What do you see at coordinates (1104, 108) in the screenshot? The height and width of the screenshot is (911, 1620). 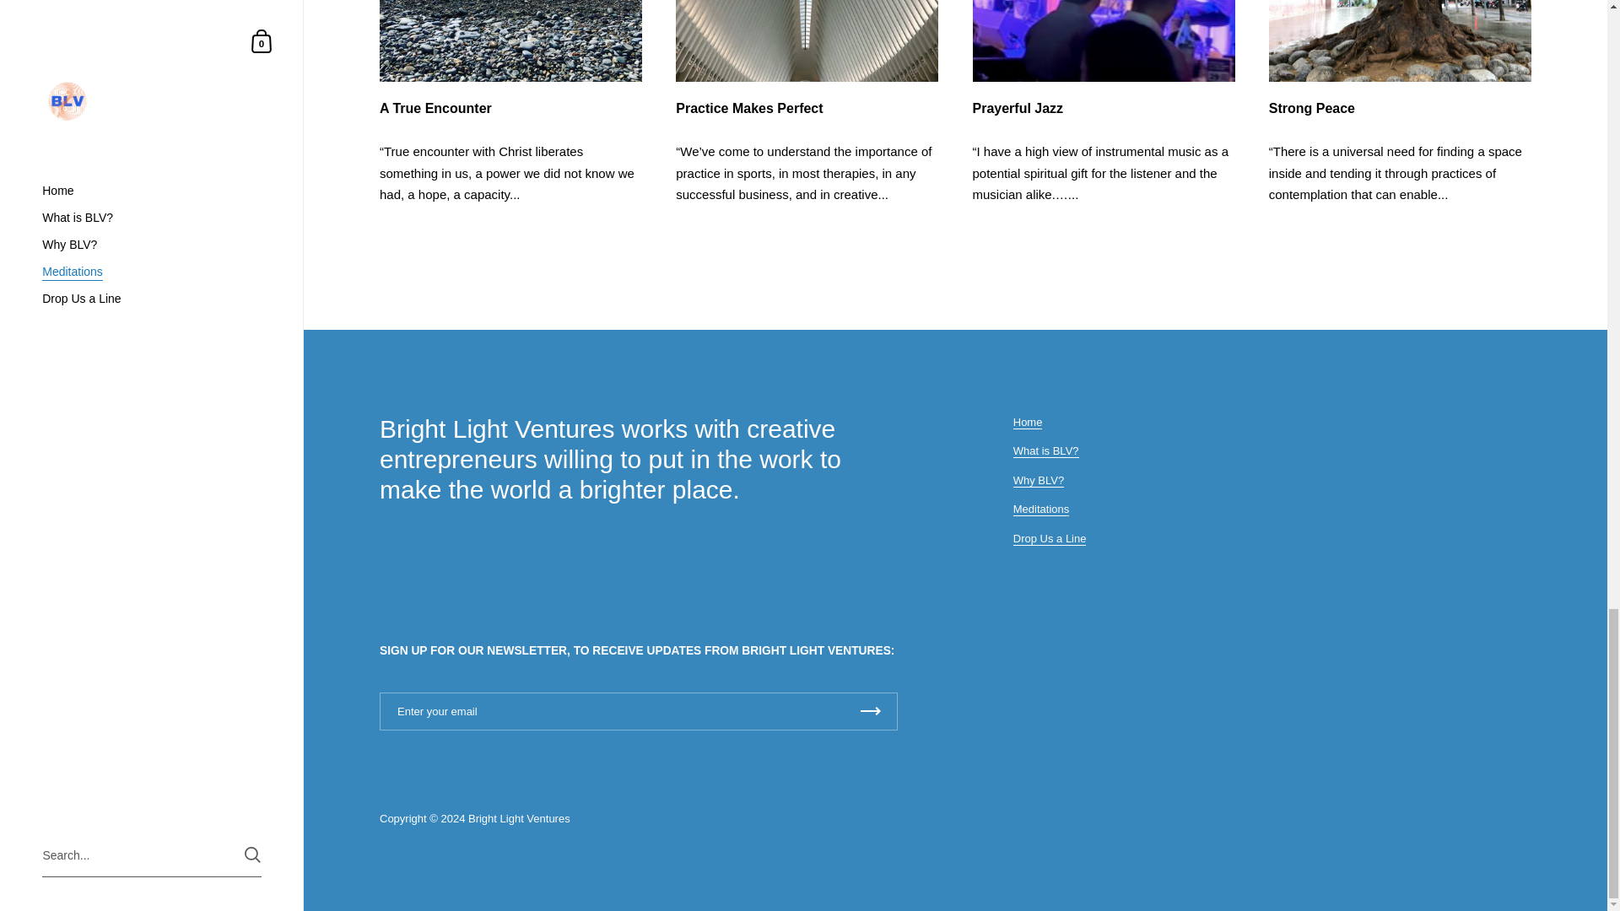 I see `Prayerful Jazz` at bounding box center [1104, 108].